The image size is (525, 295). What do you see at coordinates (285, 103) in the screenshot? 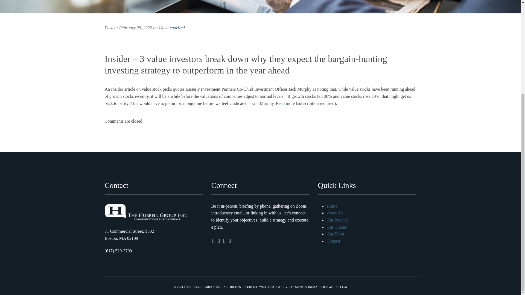
I see `Read more` at bounding box center [285, 103].